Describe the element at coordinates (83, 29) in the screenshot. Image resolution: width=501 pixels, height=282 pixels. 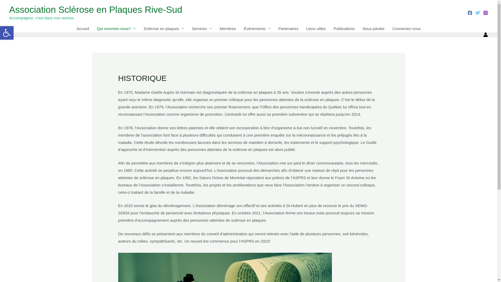
I see `Accueil` at that location.